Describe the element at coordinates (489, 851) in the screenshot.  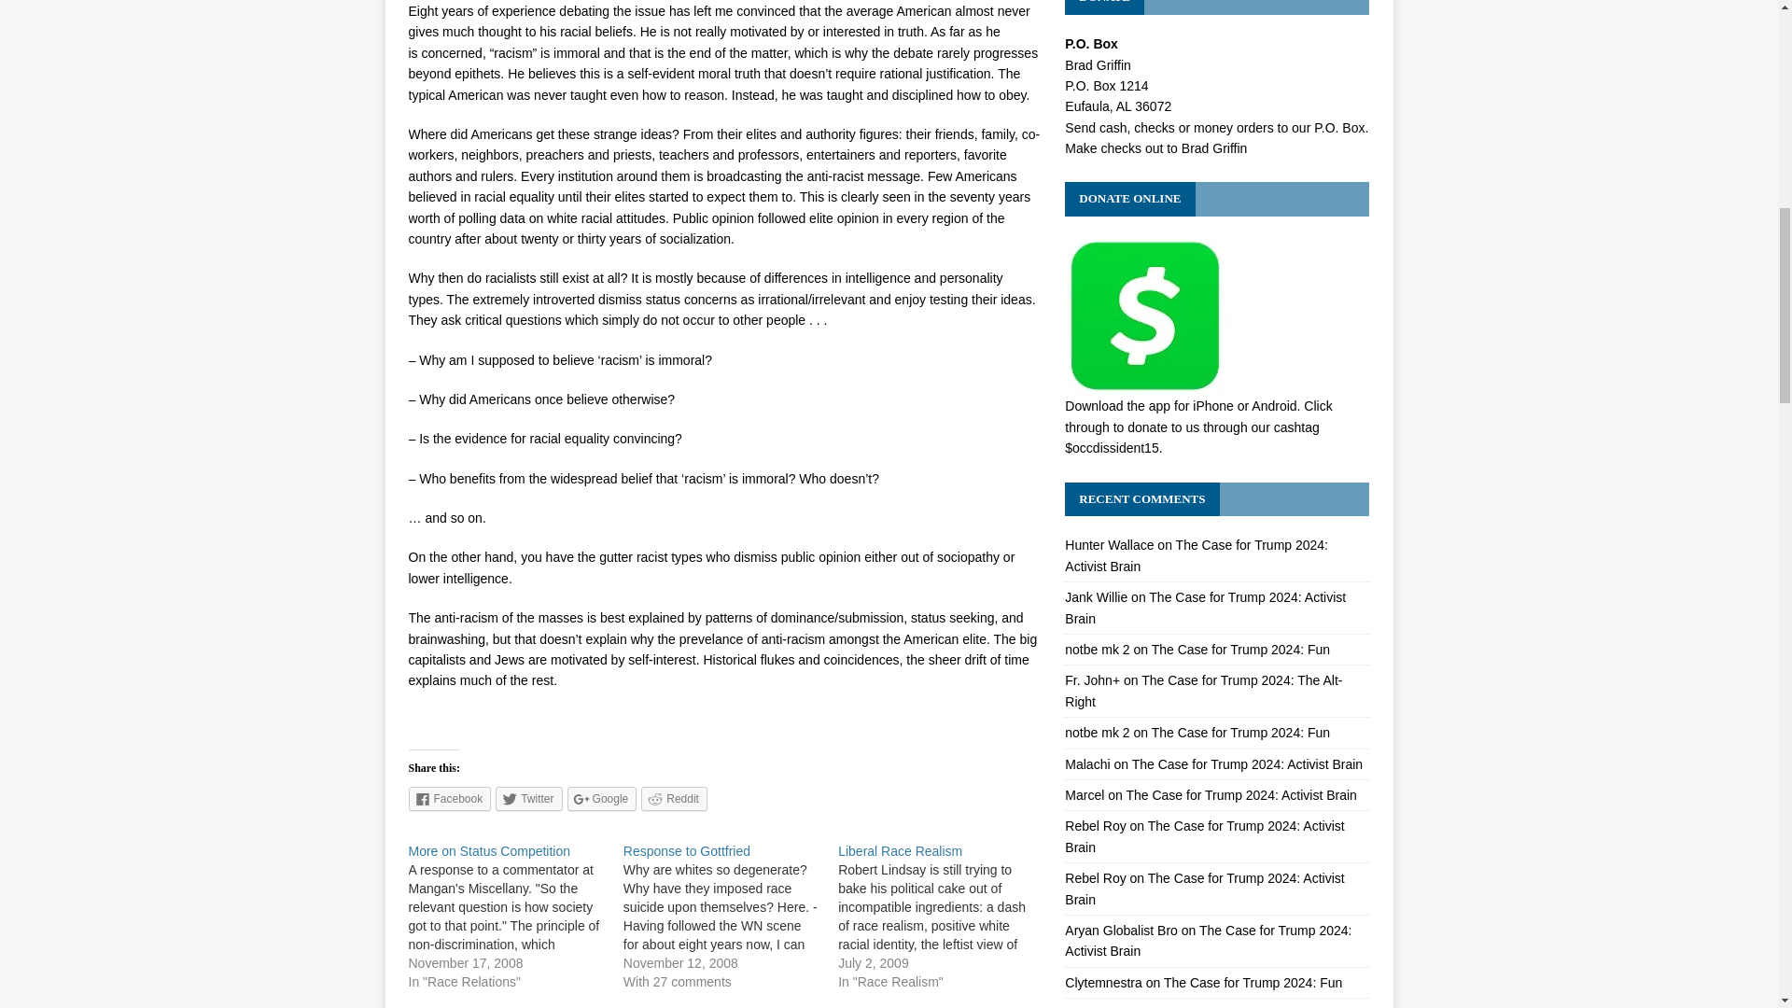
I see `More on Status Competition` at that location.